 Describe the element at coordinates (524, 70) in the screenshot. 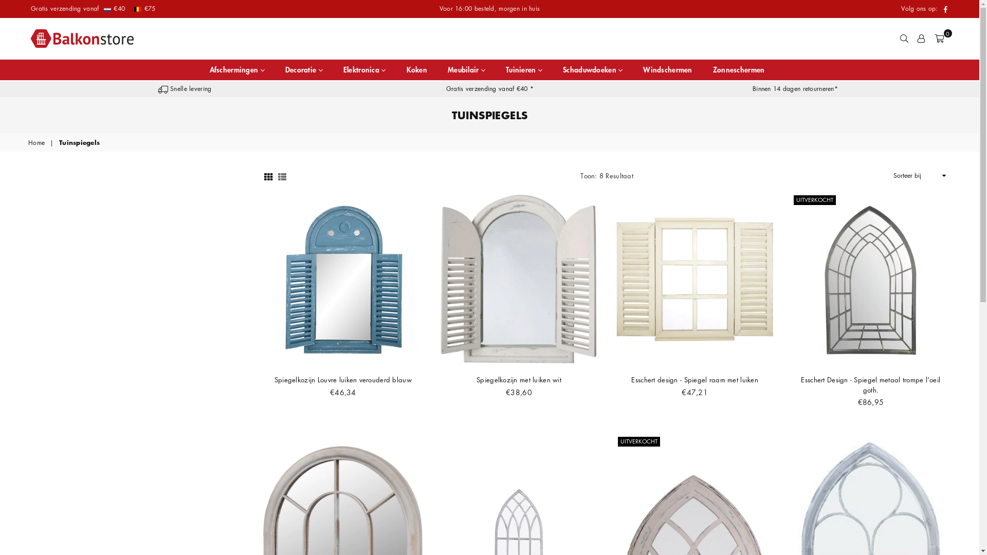

I see `Tuinieren` at that location.